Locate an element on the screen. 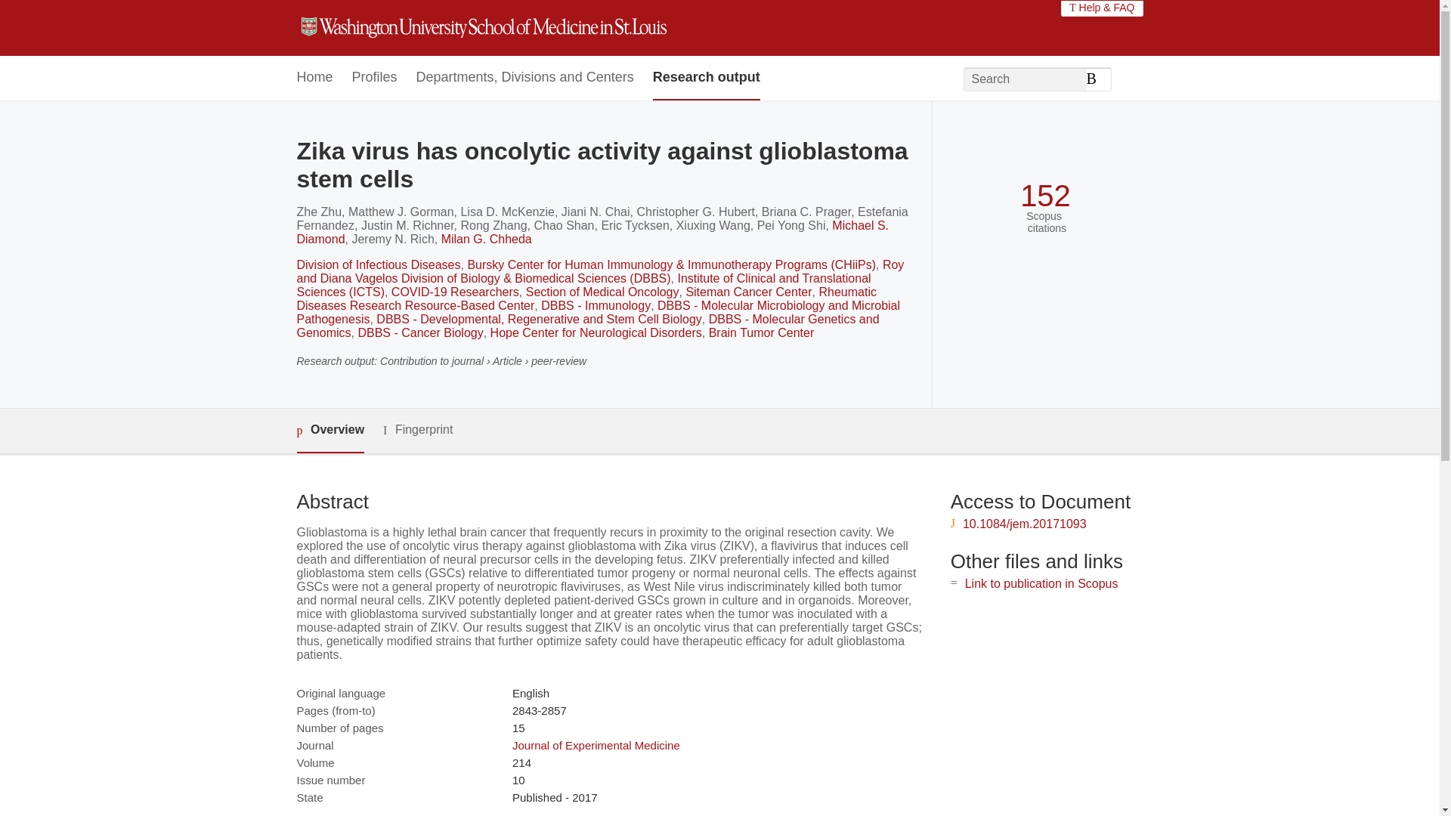 The height and width of the screenshot is (816, 1451). Siteman Cancer Center is located at coordinates (748, 292).